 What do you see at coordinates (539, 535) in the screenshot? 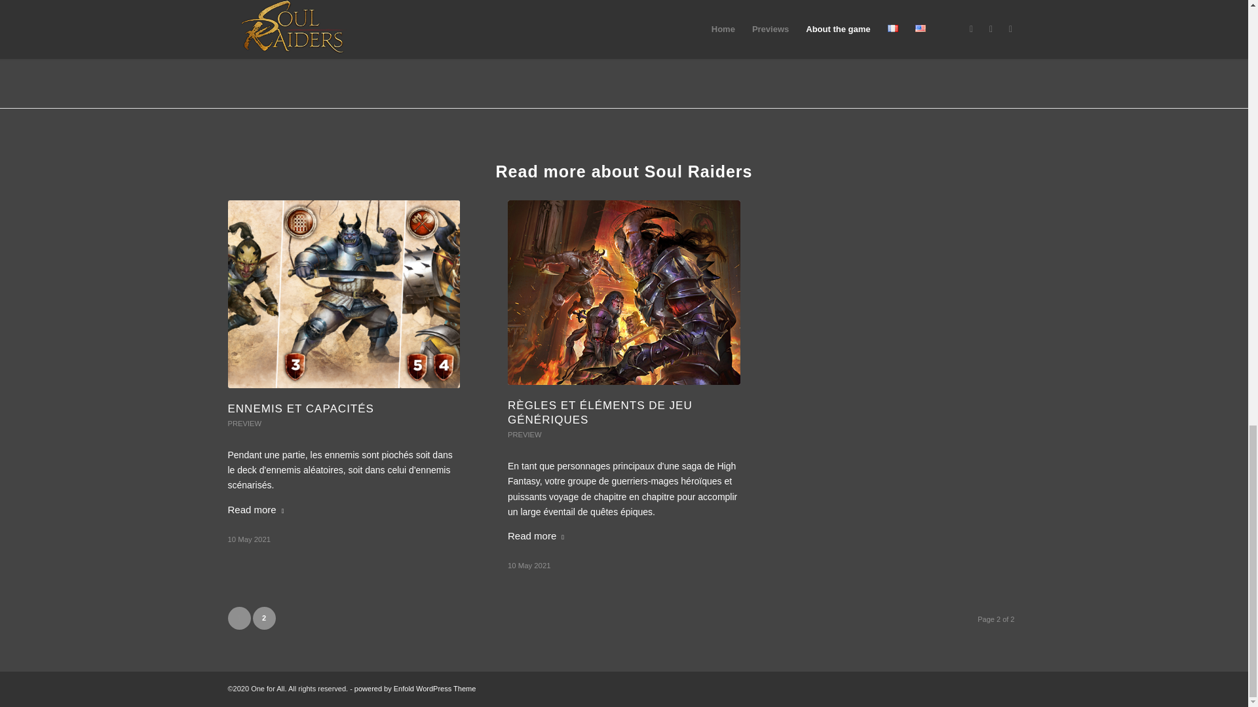
I see `Read more` at bounding box center [539, 535].